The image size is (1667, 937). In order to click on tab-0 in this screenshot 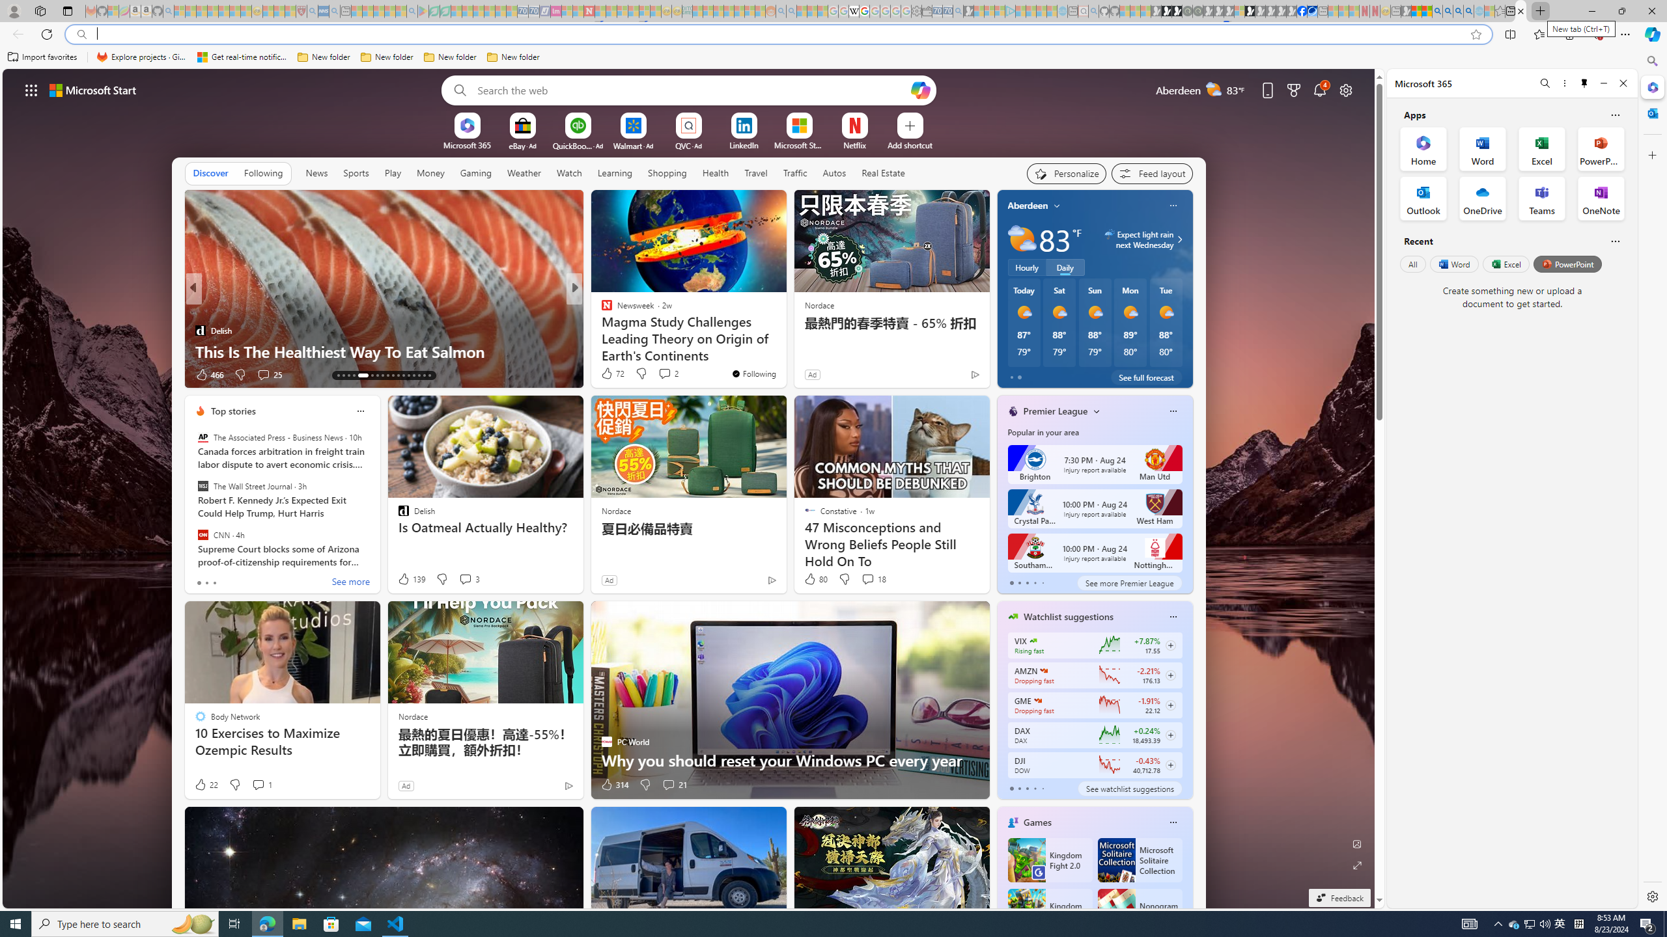, I will do `click(1011, 789)`.